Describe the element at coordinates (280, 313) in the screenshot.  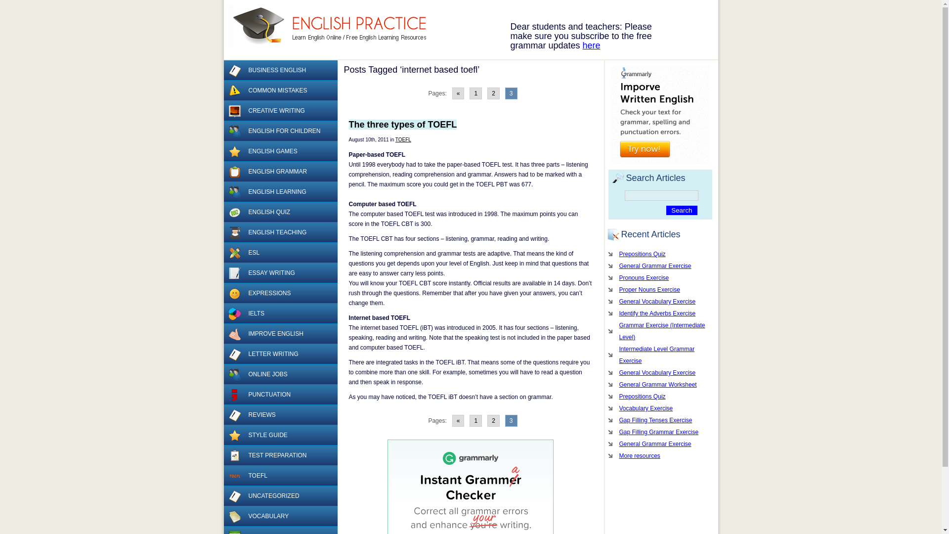
I see `IELTS` at that location.